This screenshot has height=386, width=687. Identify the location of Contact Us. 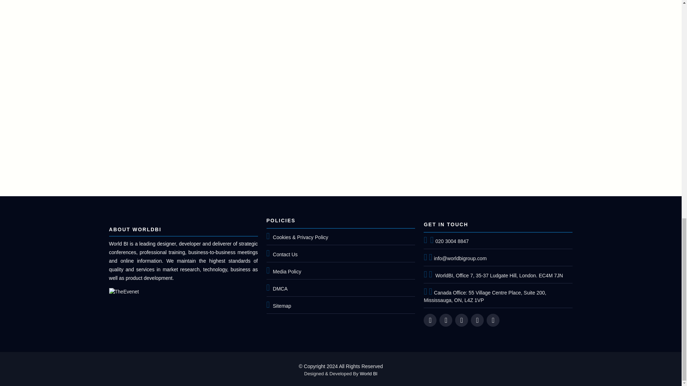
(285, 254).